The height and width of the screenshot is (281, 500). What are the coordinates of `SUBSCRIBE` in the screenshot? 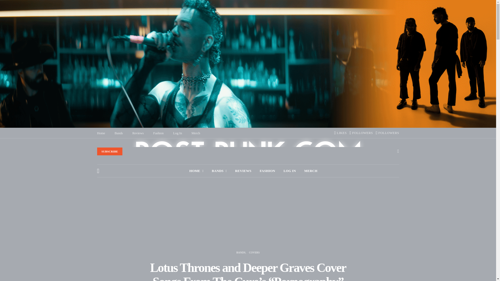 It's located at (110, 151).